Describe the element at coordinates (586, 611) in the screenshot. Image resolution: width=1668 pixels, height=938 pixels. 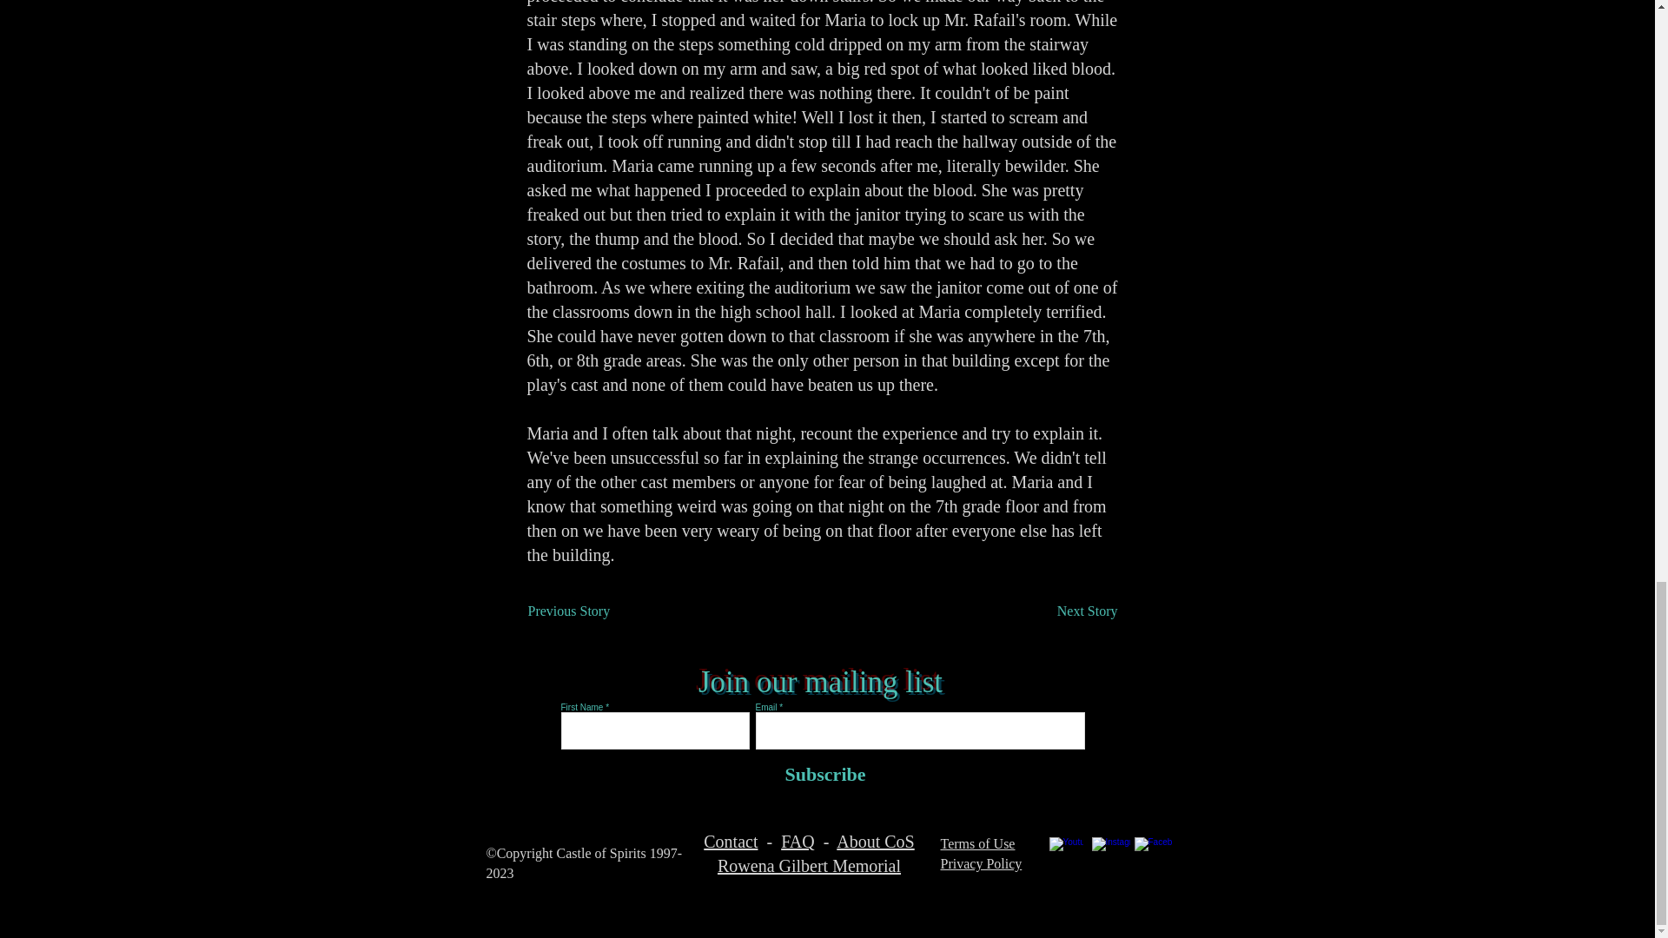
I see `Previous Story` at that location.